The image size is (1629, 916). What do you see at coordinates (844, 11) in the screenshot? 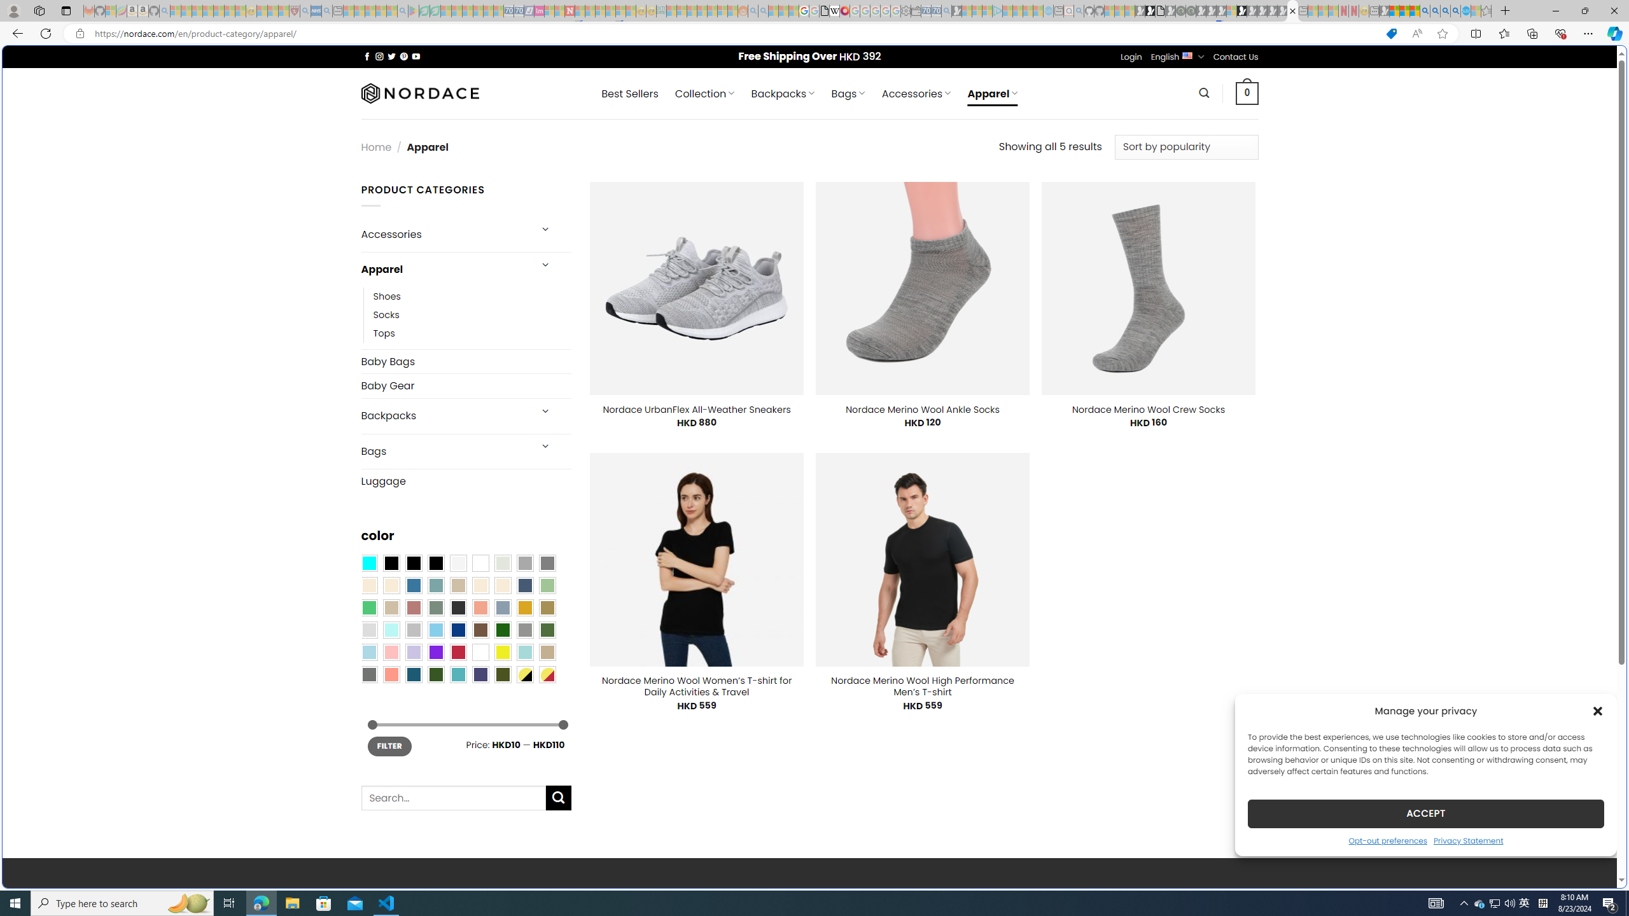
I see `MediaWiki` at bounding box center [844, 11].